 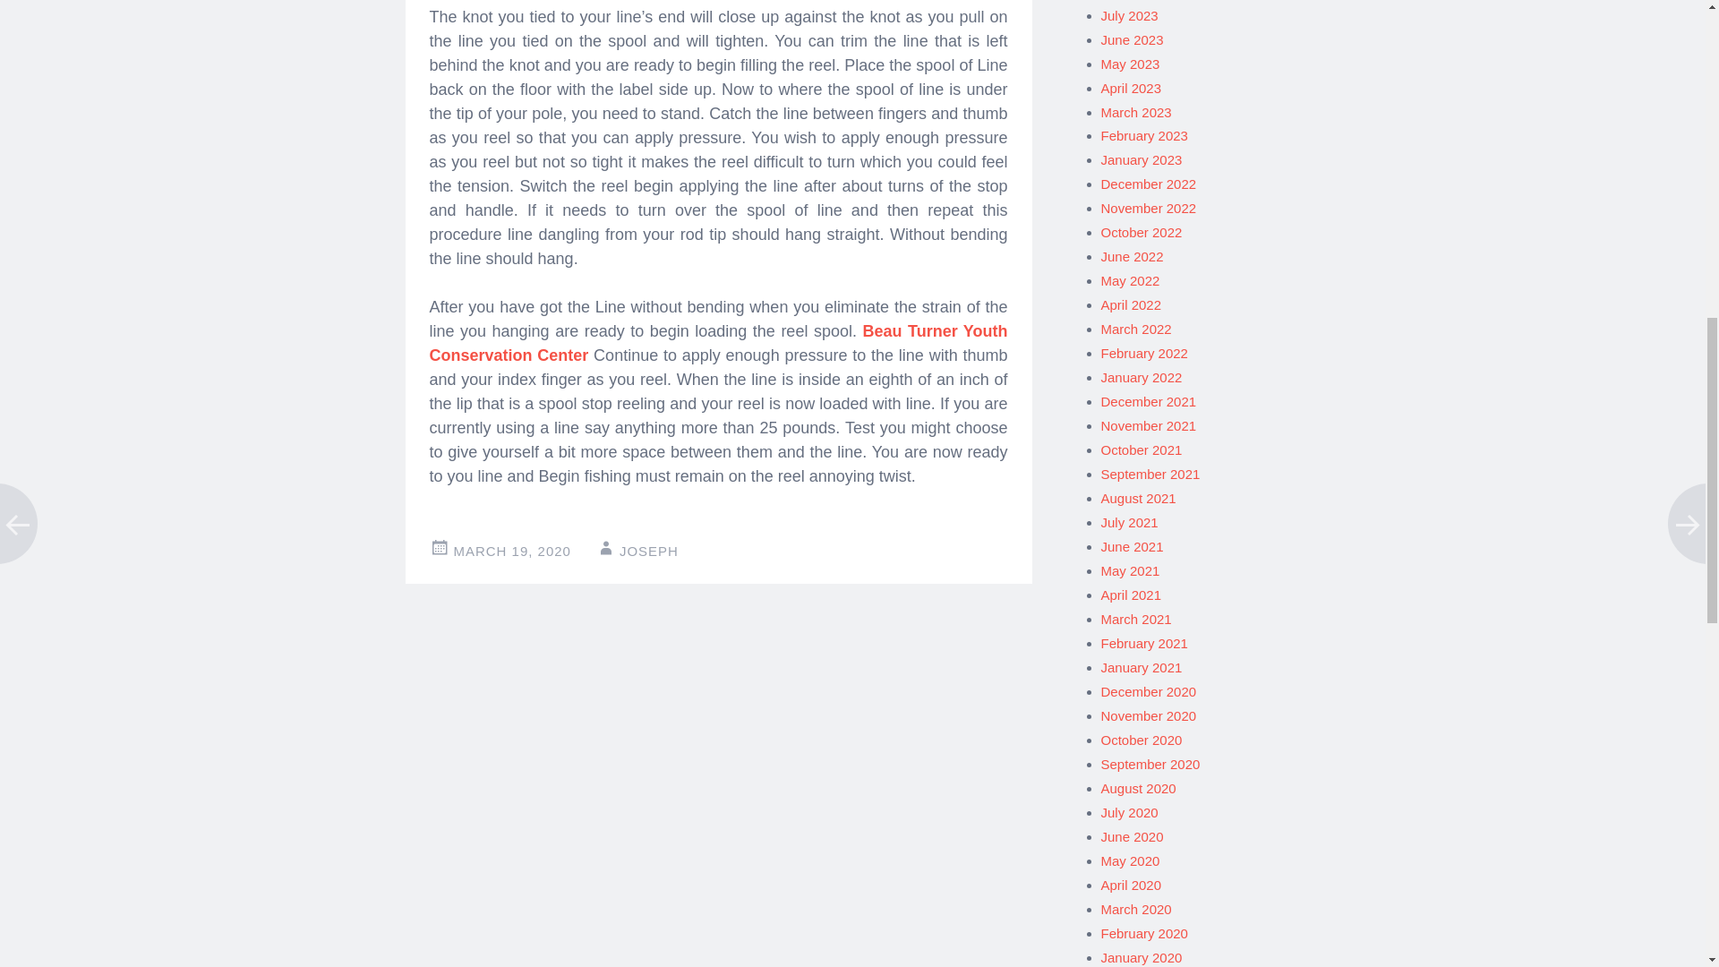 What do you see at coordinates (648, 551) in the screenshot?
I see `View all posts by Joseph` at bounding box center [648, 551].